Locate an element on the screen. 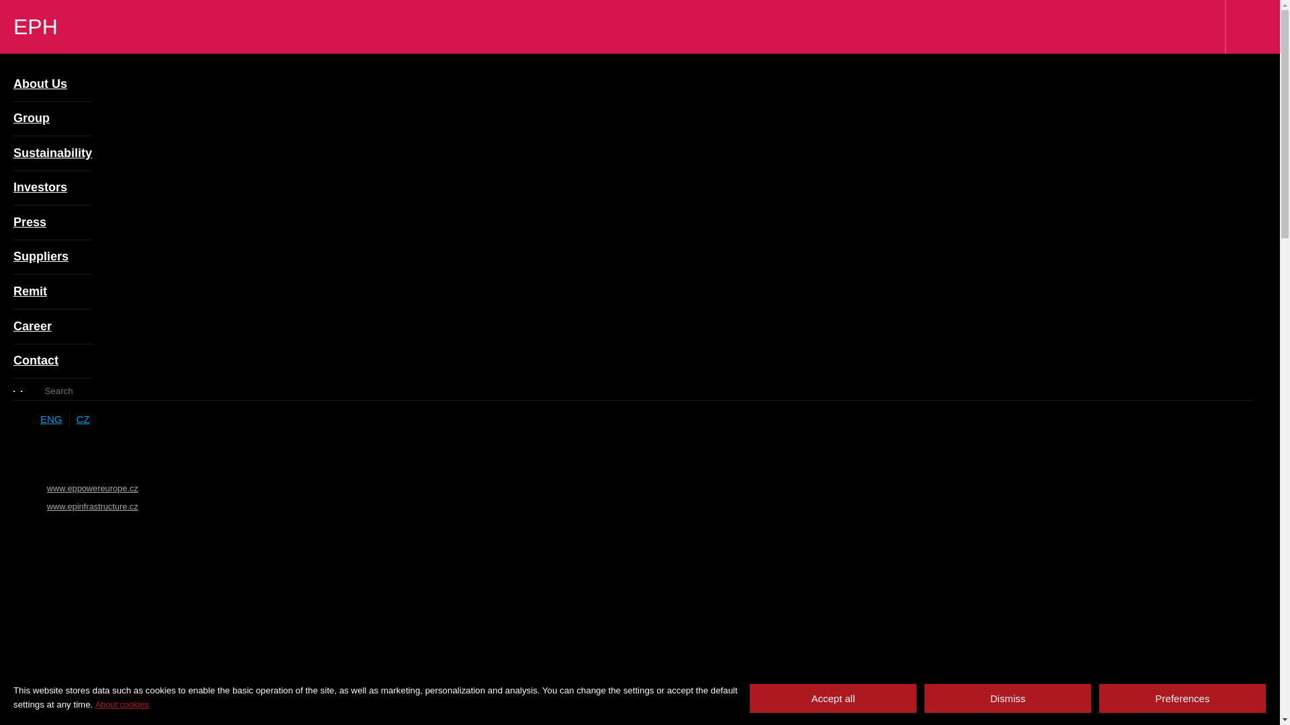  Accept all is located at coordinates (833, 698).